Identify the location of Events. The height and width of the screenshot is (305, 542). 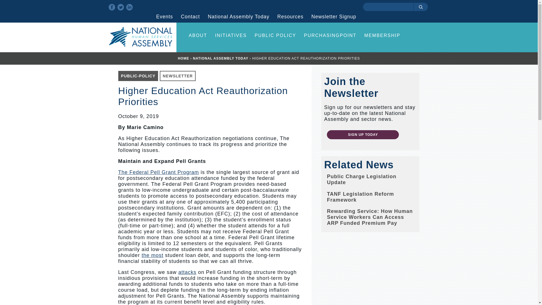
(164, 16).